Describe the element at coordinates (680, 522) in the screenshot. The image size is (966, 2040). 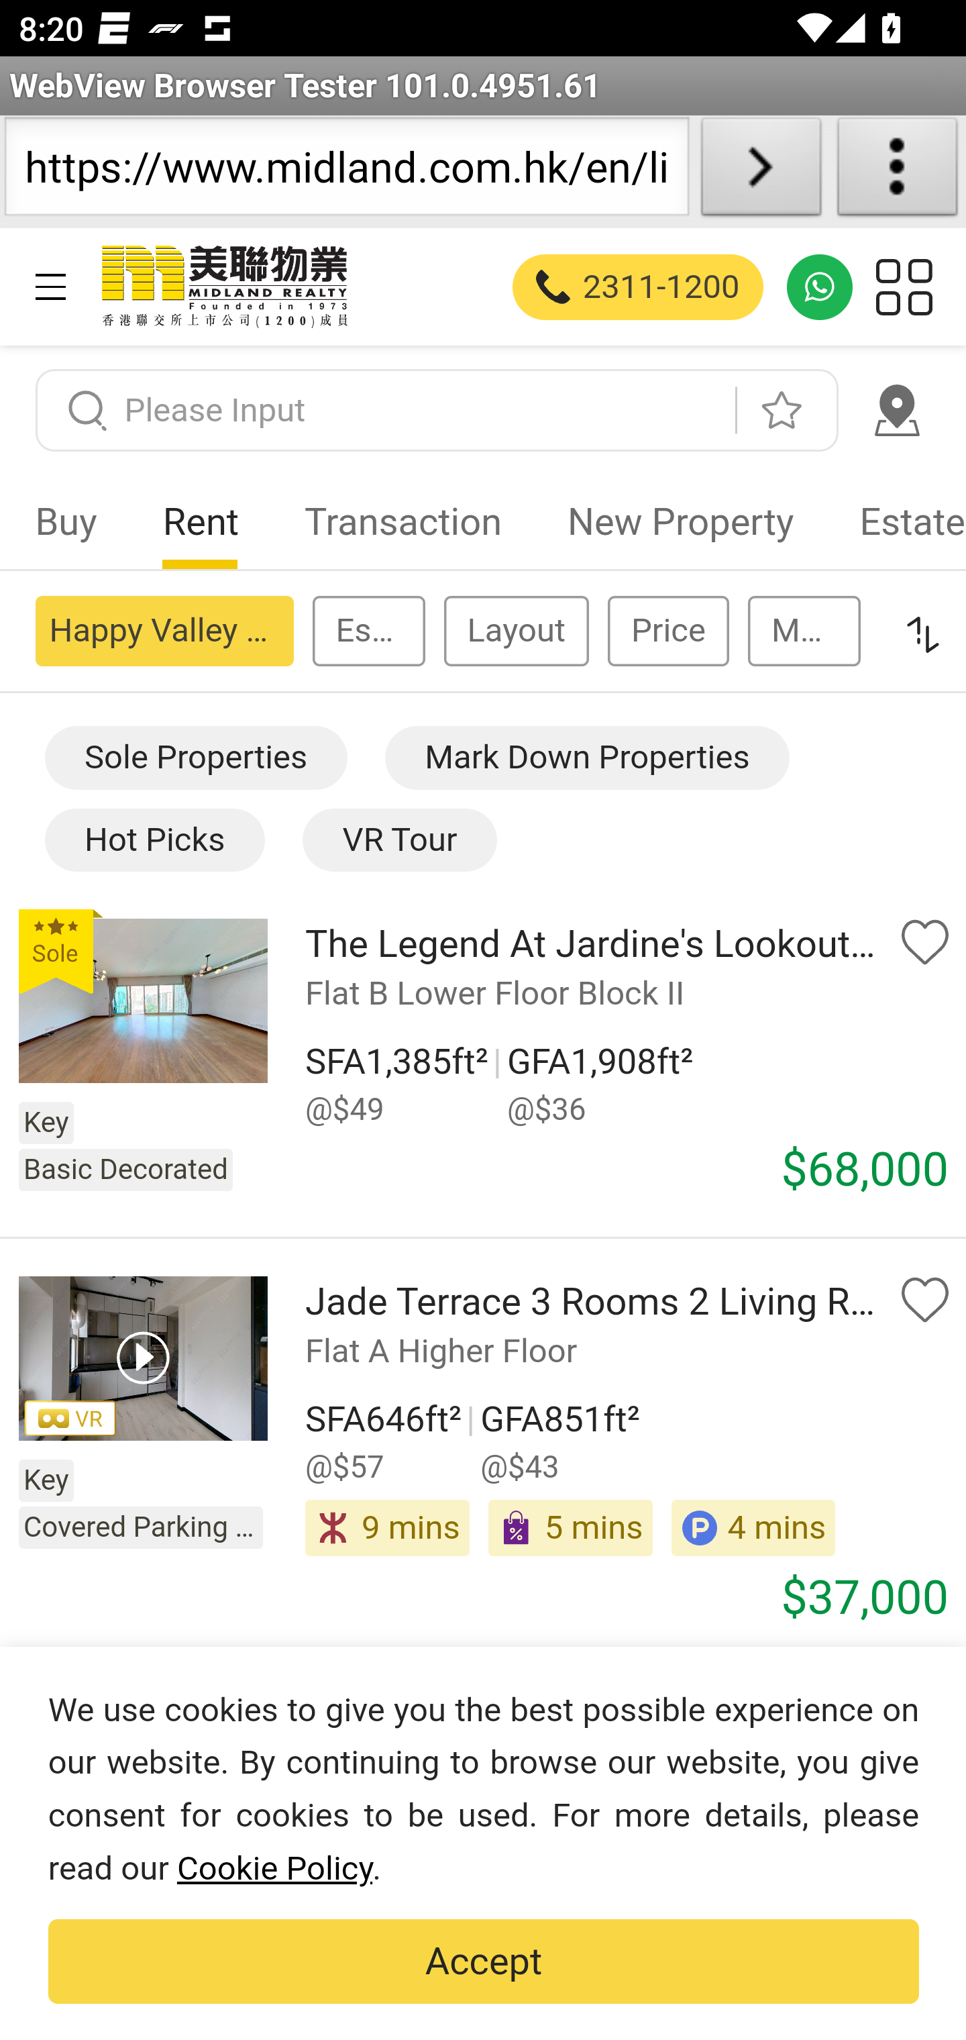
I see `New Property` at that location.